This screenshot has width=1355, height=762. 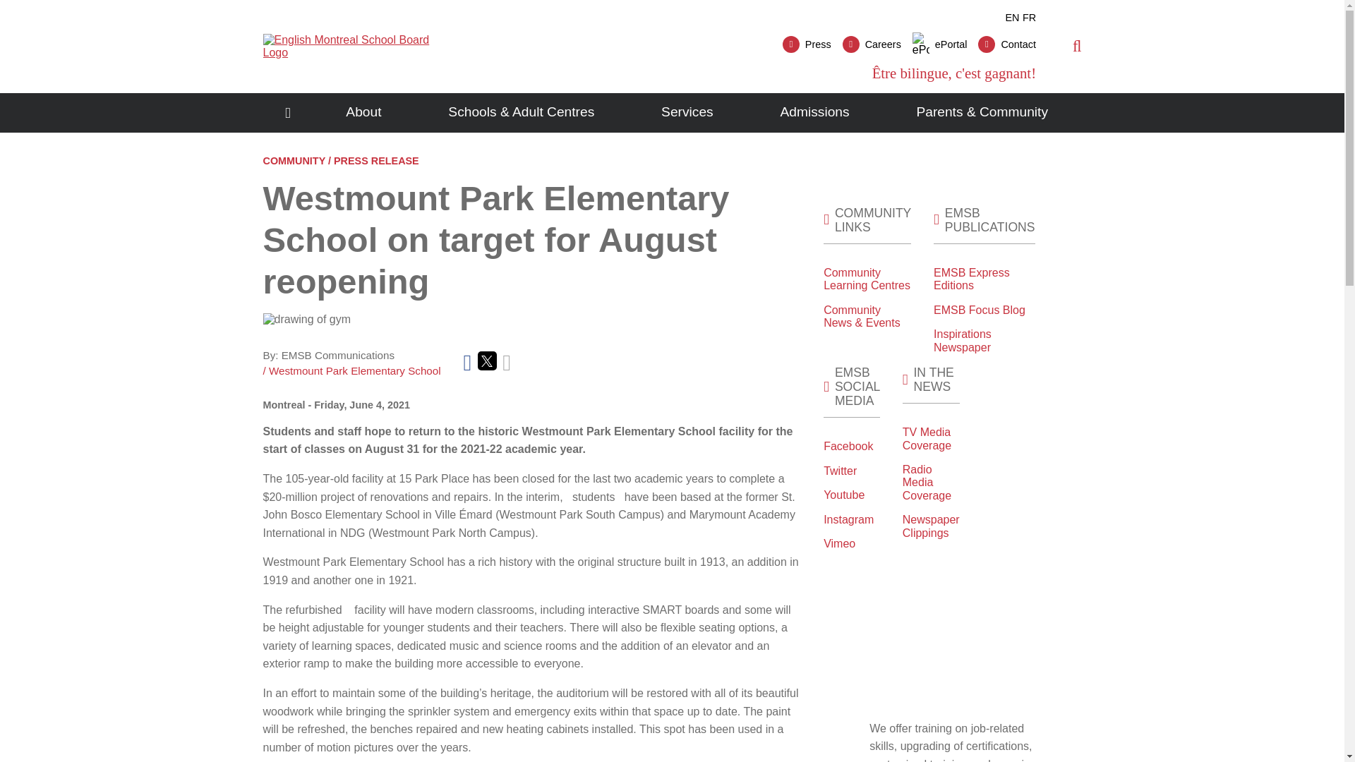 I want to click on Info for media and journalists, so click(x=807, y=44).